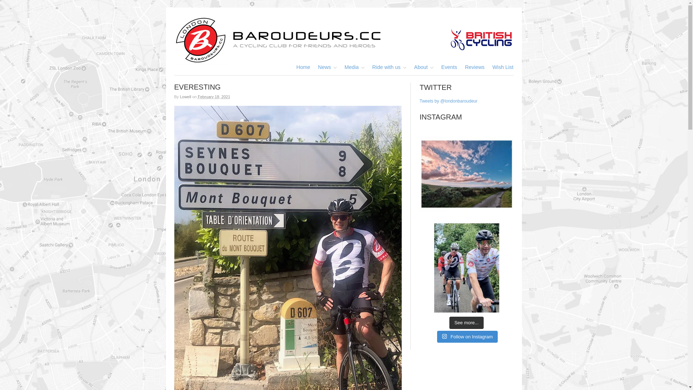  I want to click on See more..., so click(466, 323).